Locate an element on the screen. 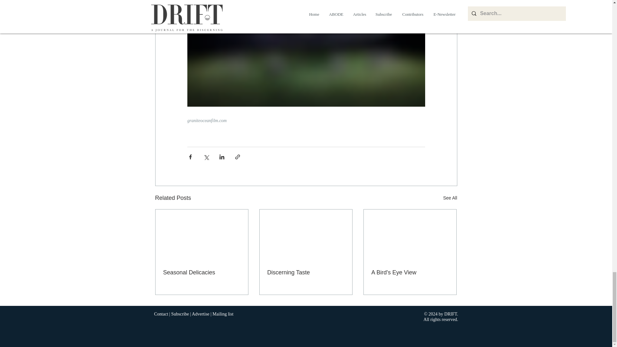  Discerning Taste is located at coordinates (306, 272).